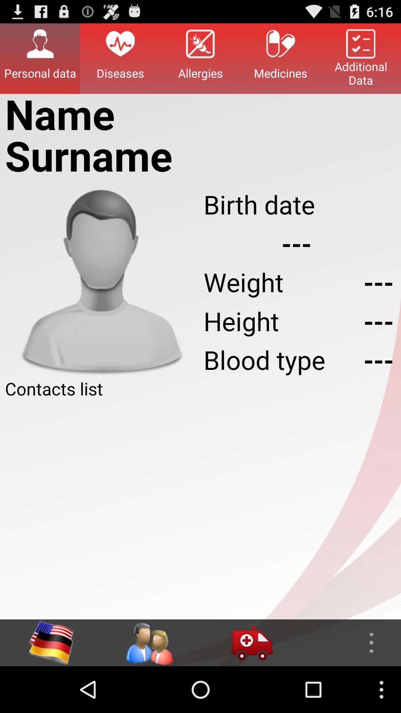 This screenshot has width=401, height=713. I want to click on turn on the additional data icon, so click(361, 58).